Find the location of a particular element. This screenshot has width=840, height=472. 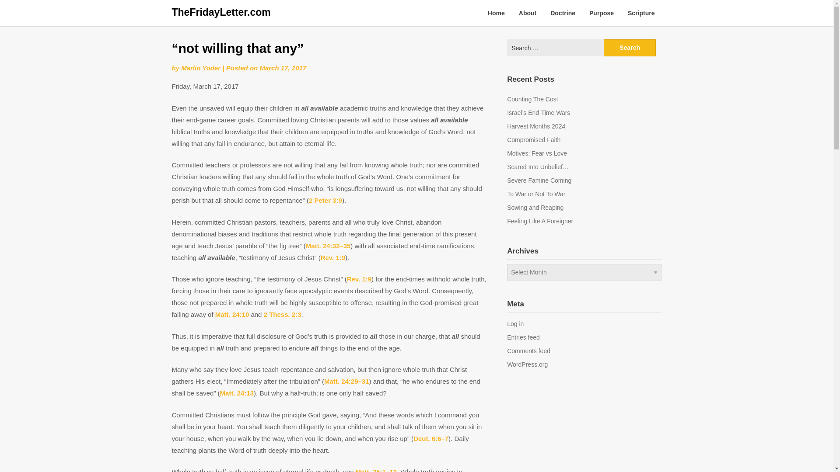

2 Thess. 2:3 is located at coordinates (283, 314).